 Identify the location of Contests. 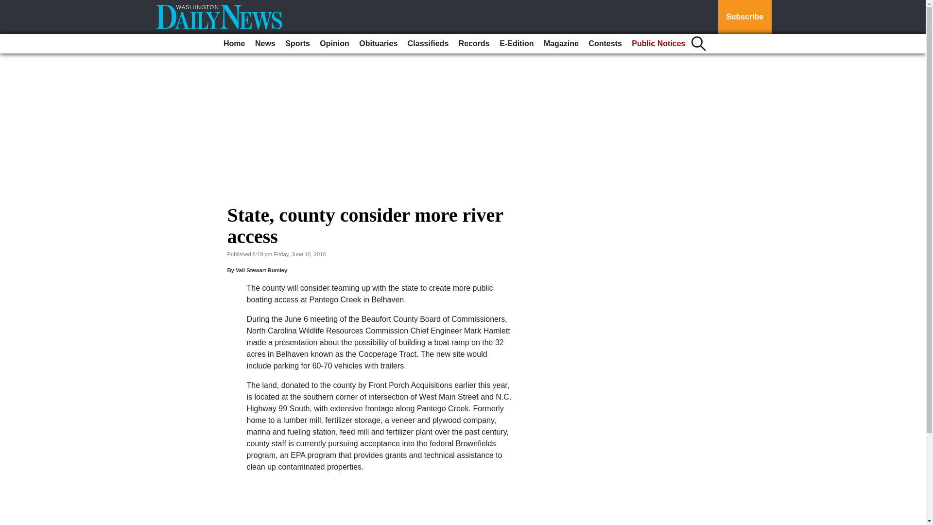
(605, 44).